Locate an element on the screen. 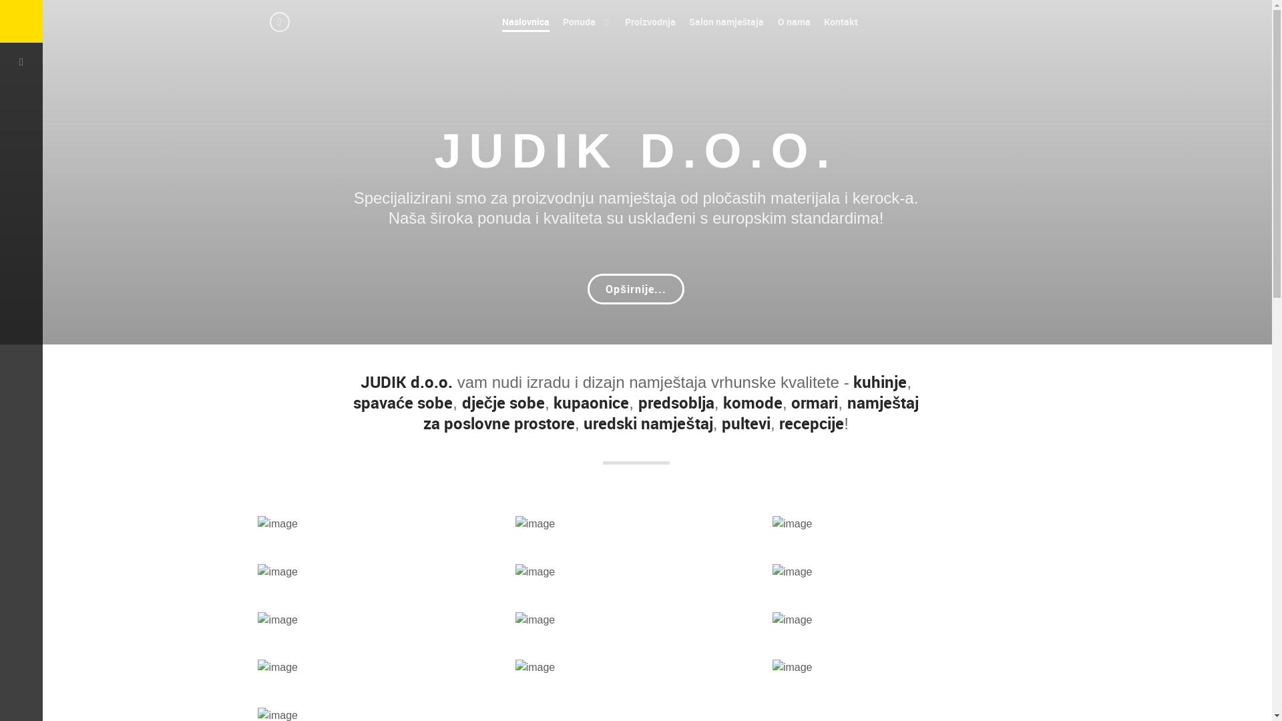 The image size is (1282, 721). ormari is located at coordinates (815, 403).